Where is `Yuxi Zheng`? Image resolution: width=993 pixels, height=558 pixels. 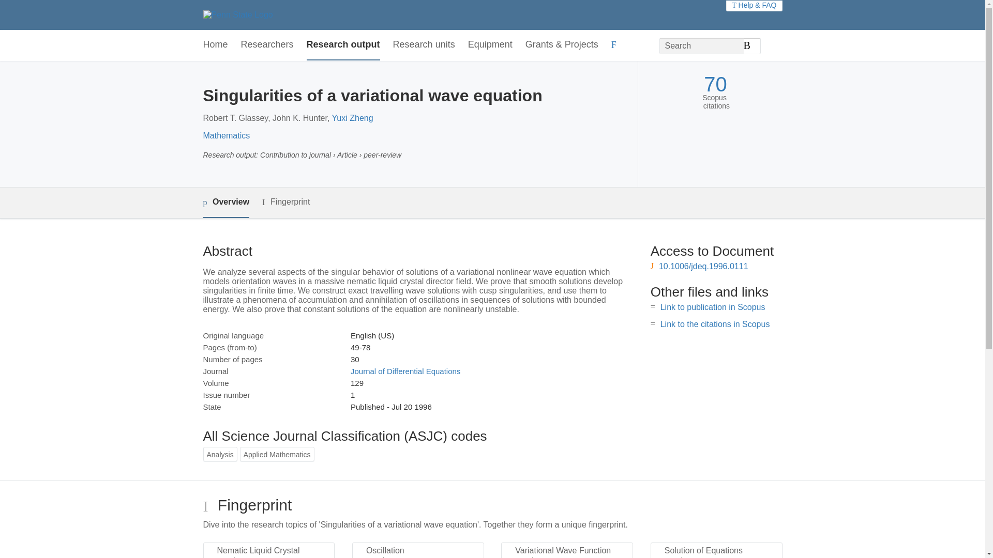 Yuxi Zheng is located at coordinates (352, 118).